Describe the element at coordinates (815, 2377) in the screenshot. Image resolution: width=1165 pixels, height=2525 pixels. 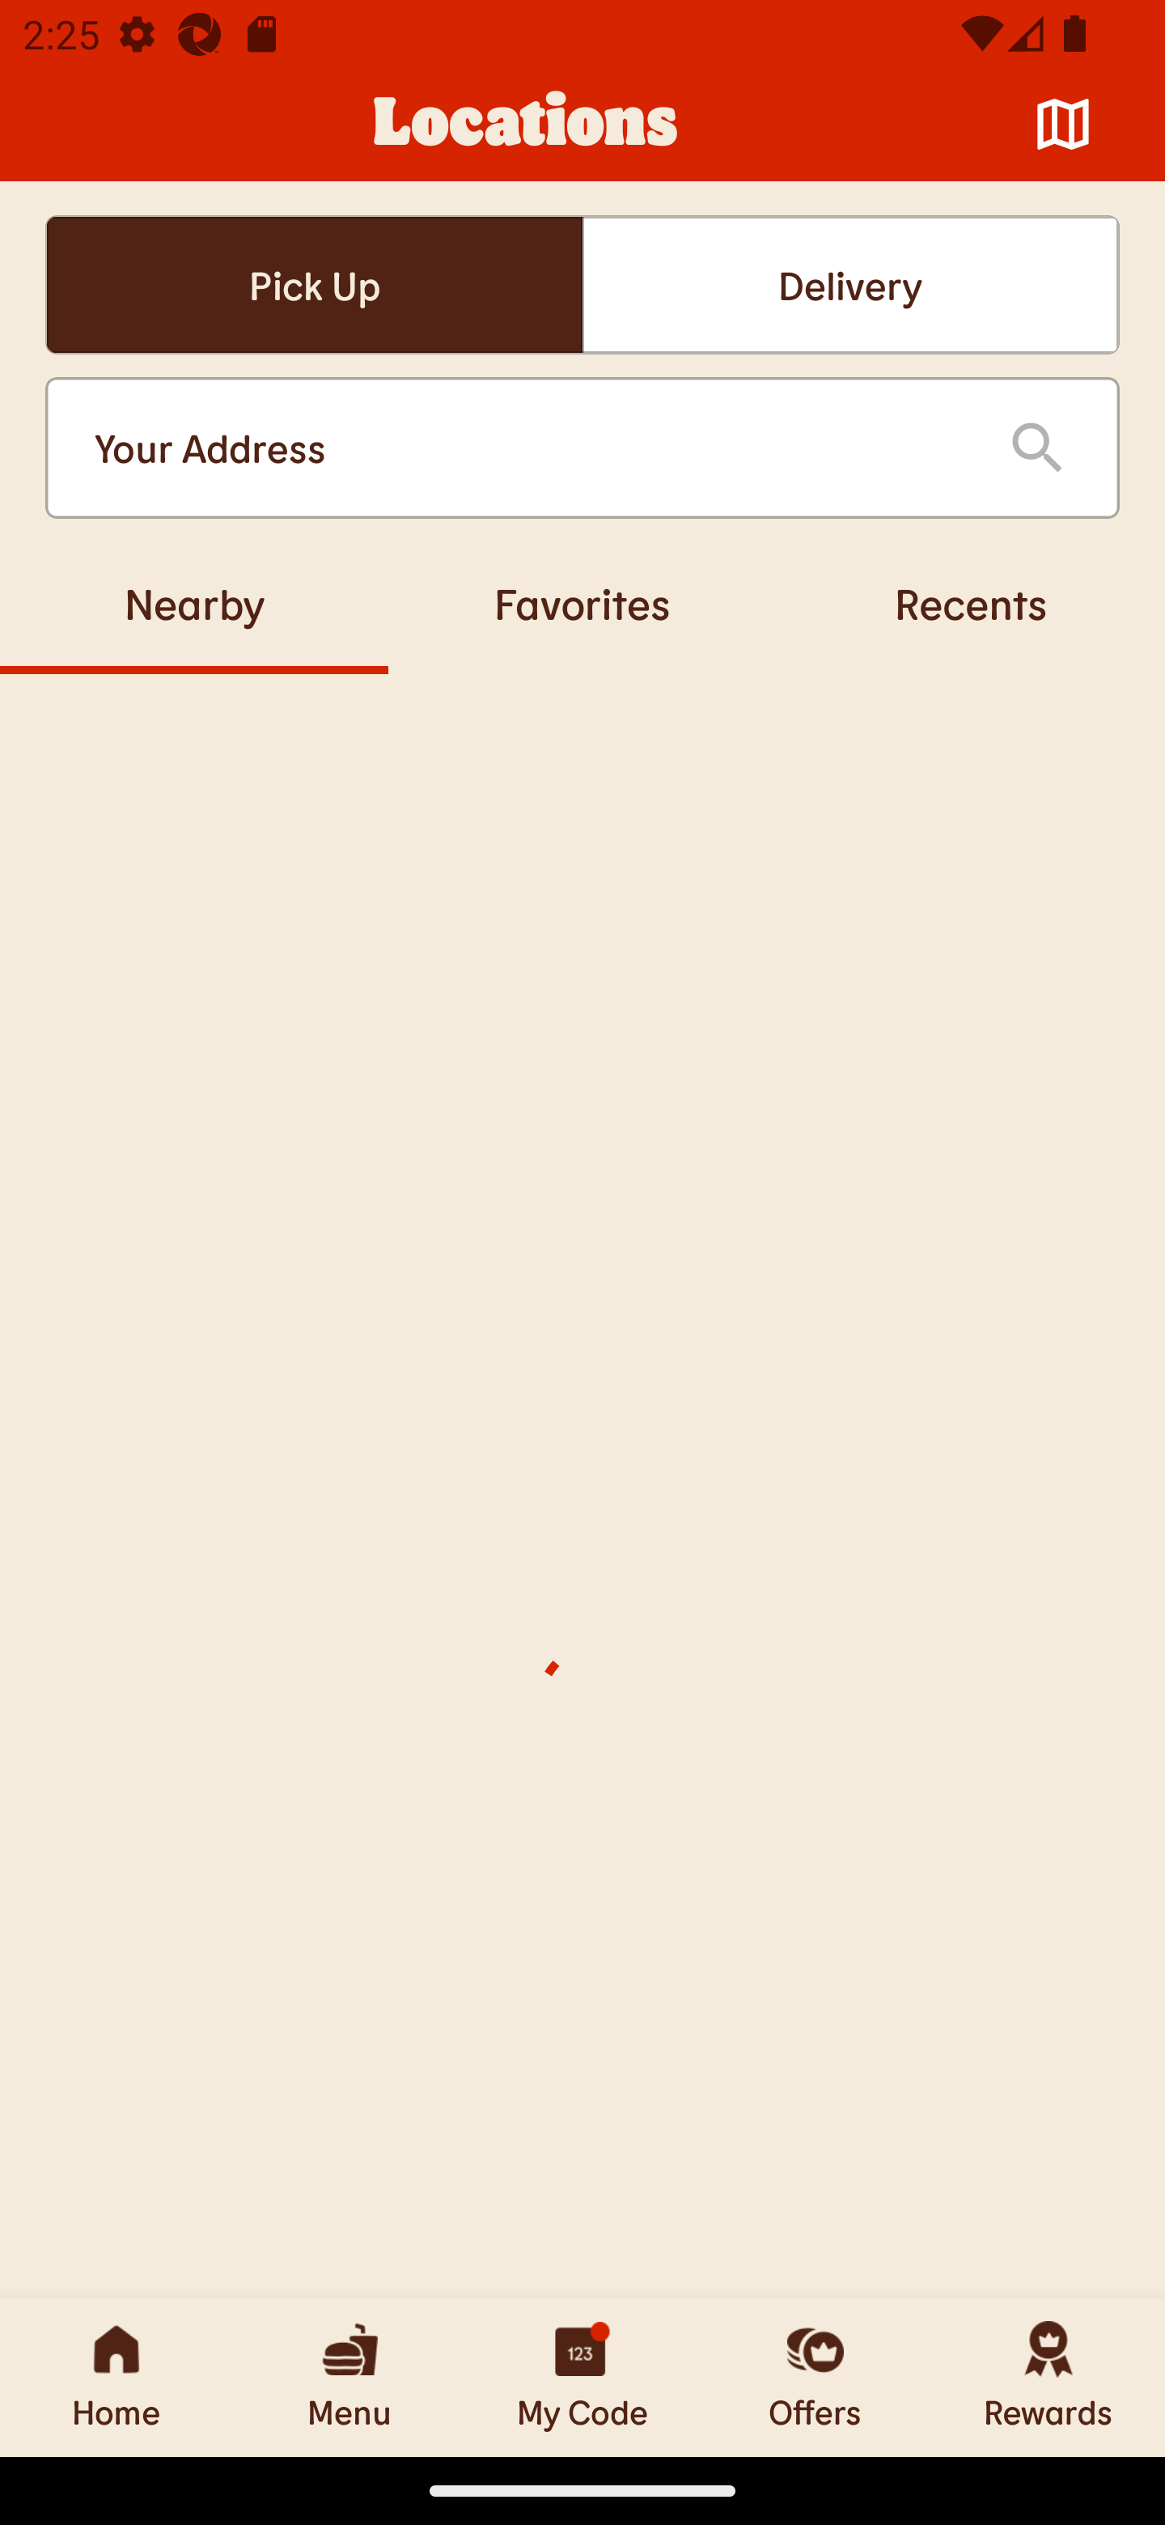
I see `Offers` at that location.